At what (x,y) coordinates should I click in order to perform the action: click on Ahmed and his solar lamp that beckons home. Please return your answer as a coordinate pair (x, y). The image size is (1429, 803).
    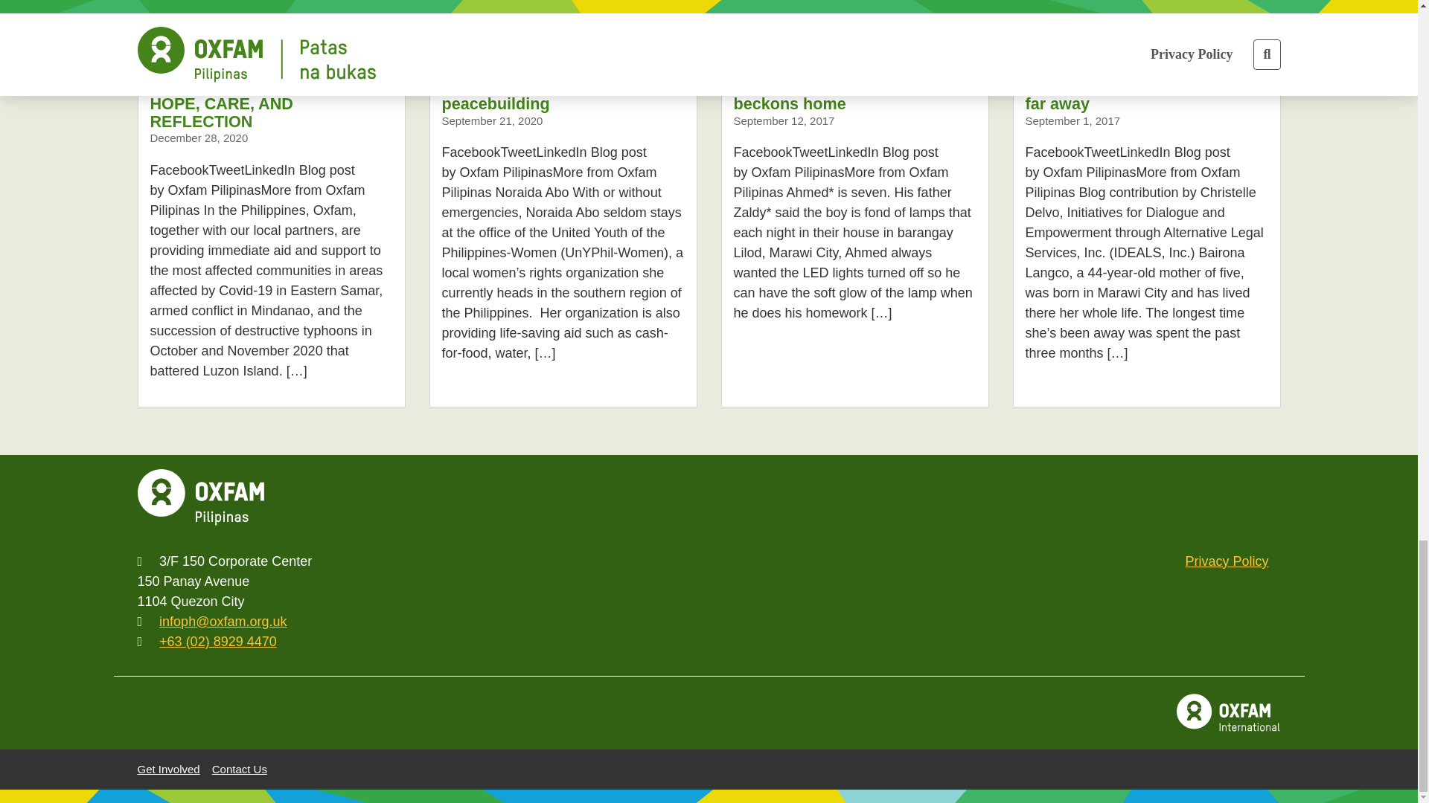
    Looking at the image, I should click on (854, 24).